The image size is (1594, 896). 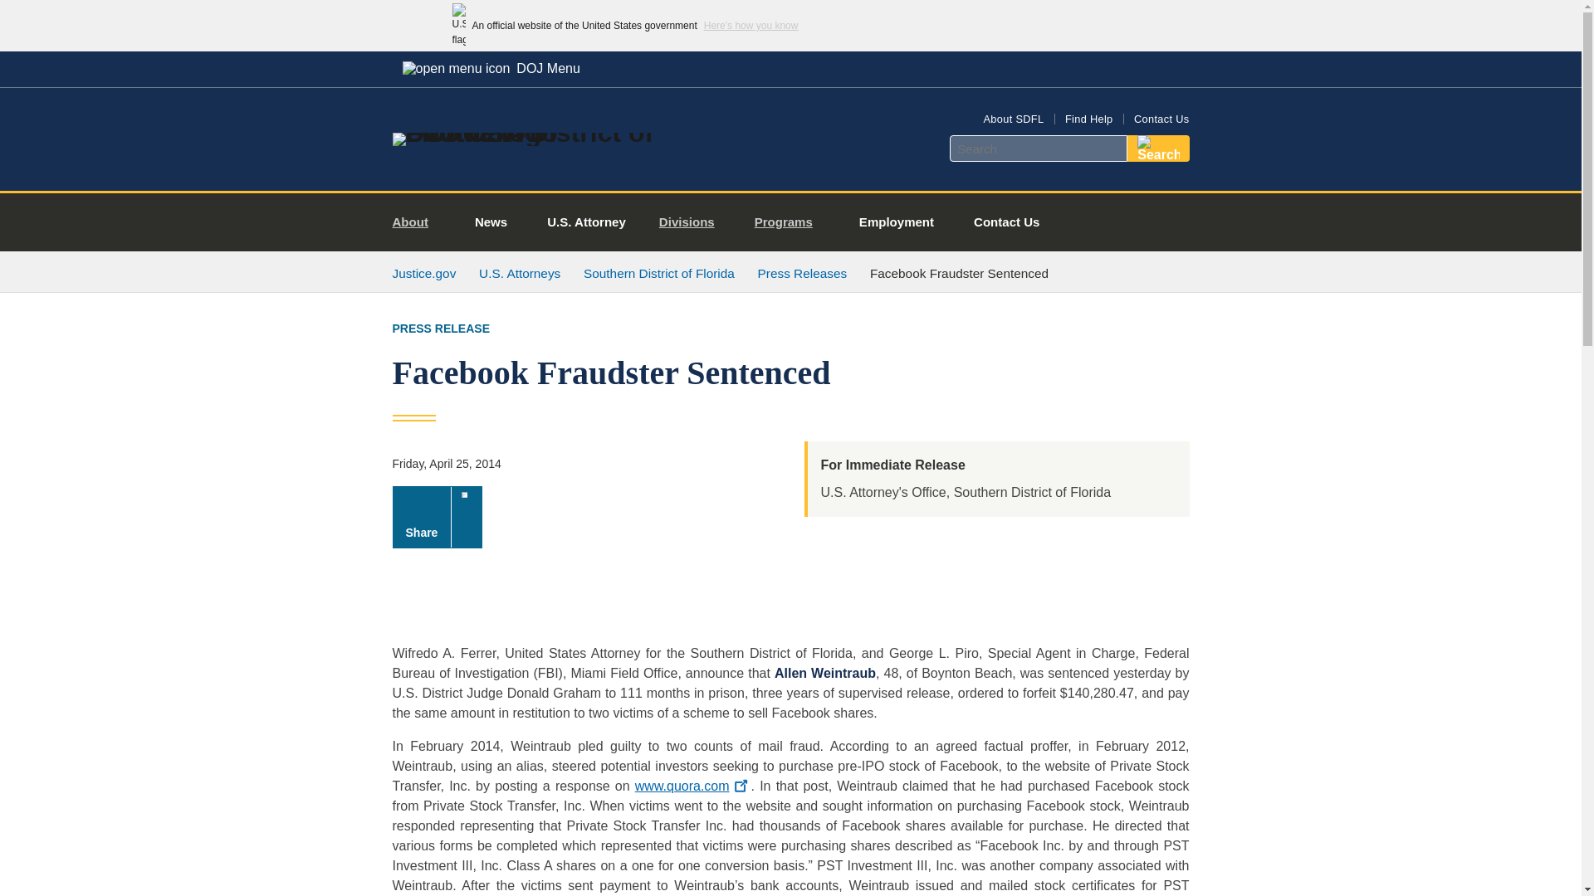 I want to click on Contact Us, so click(x=1161, y=119).